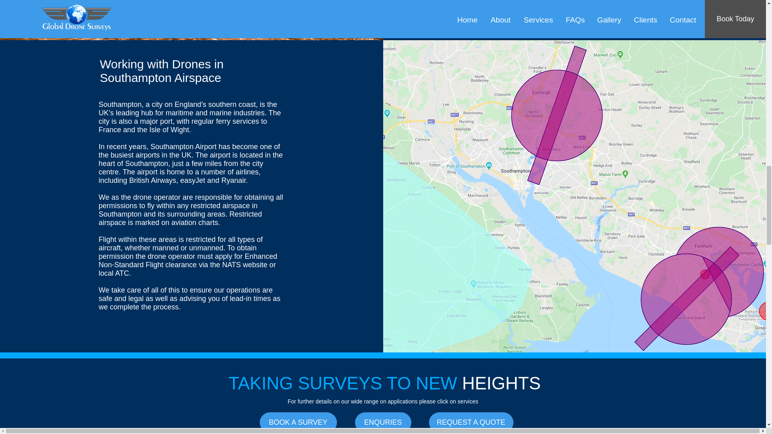 The image size is (772, 434). What do you see at coordinates (470, 422) in the screenshot?
I see `REQUEST A QUOTE` at bounding box center [470, 422].